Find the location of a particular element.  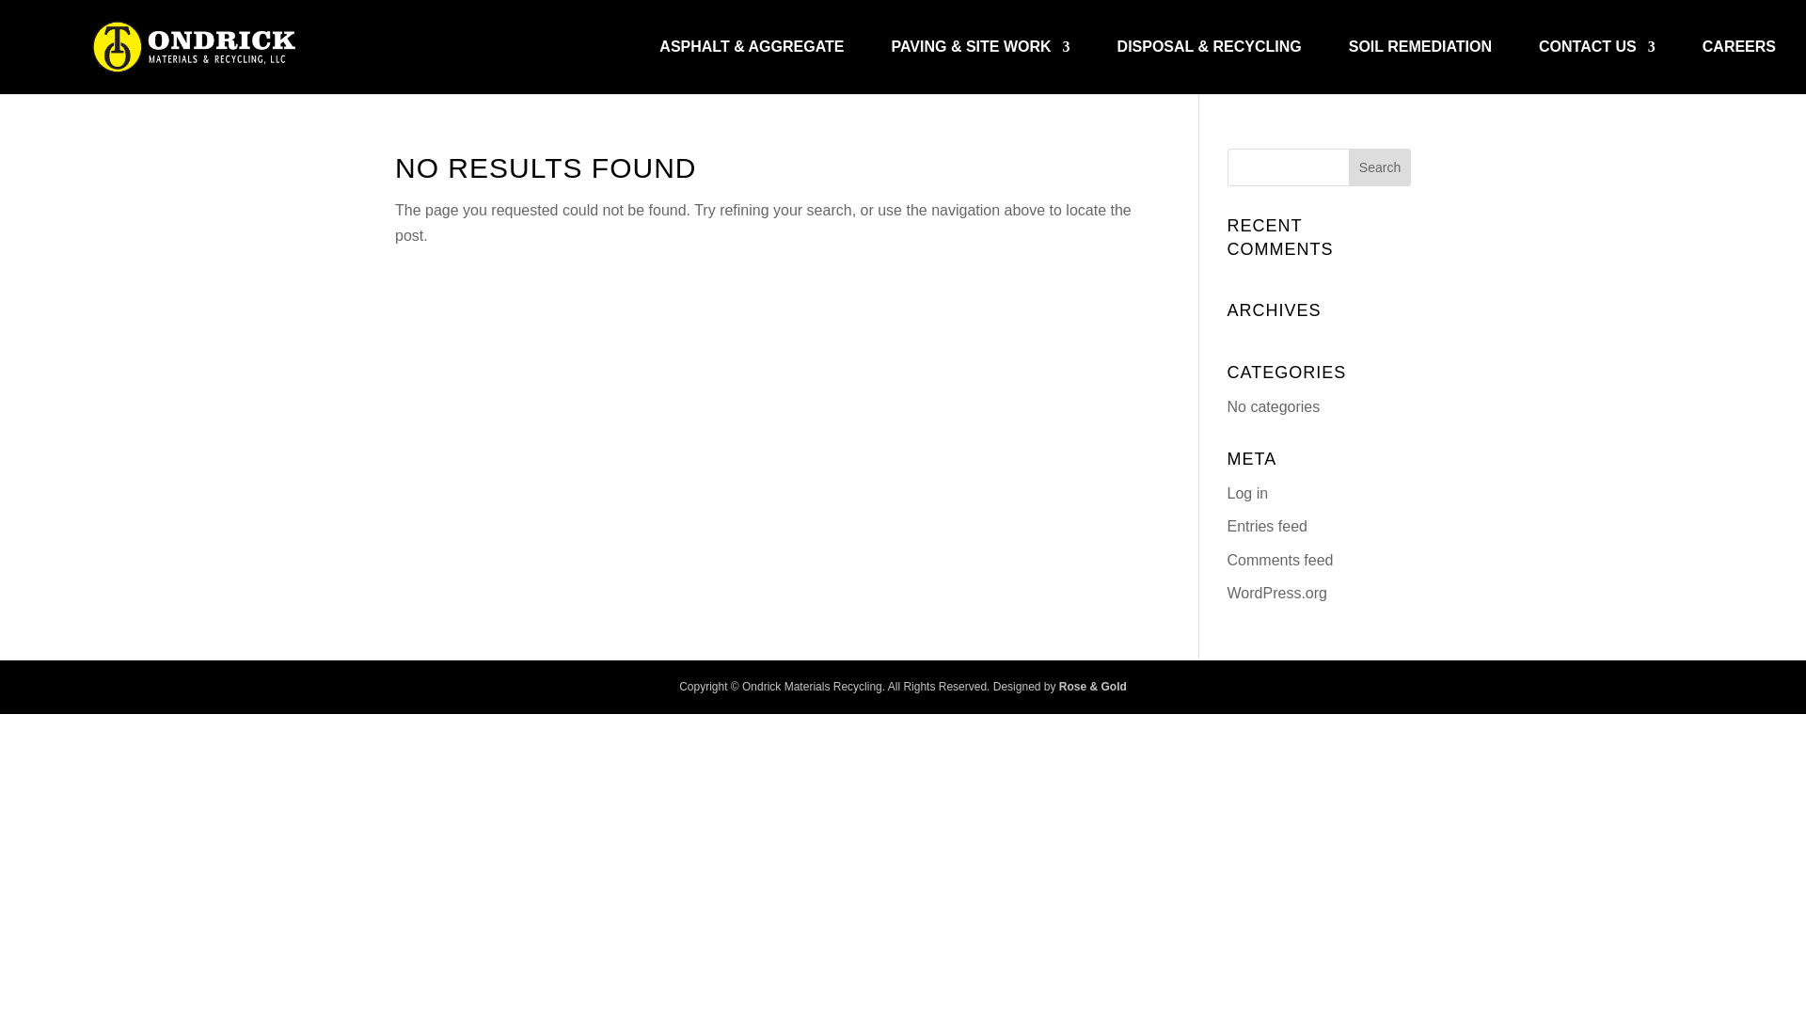

Search is located at coordinates (1379, 167).